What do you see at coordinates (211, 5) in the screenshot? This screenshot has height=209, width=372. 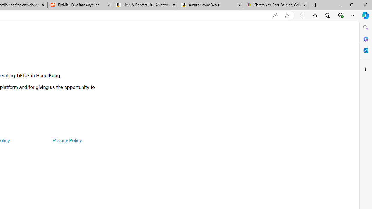 I see `Amazon.com: Deals` at bounding box center [211, 5].